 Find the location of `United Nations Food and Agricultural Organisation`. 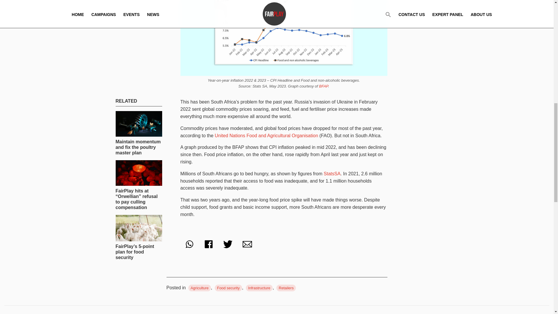

United Nations Food and Agricultural Organisation is located at coordinates (266, 135).